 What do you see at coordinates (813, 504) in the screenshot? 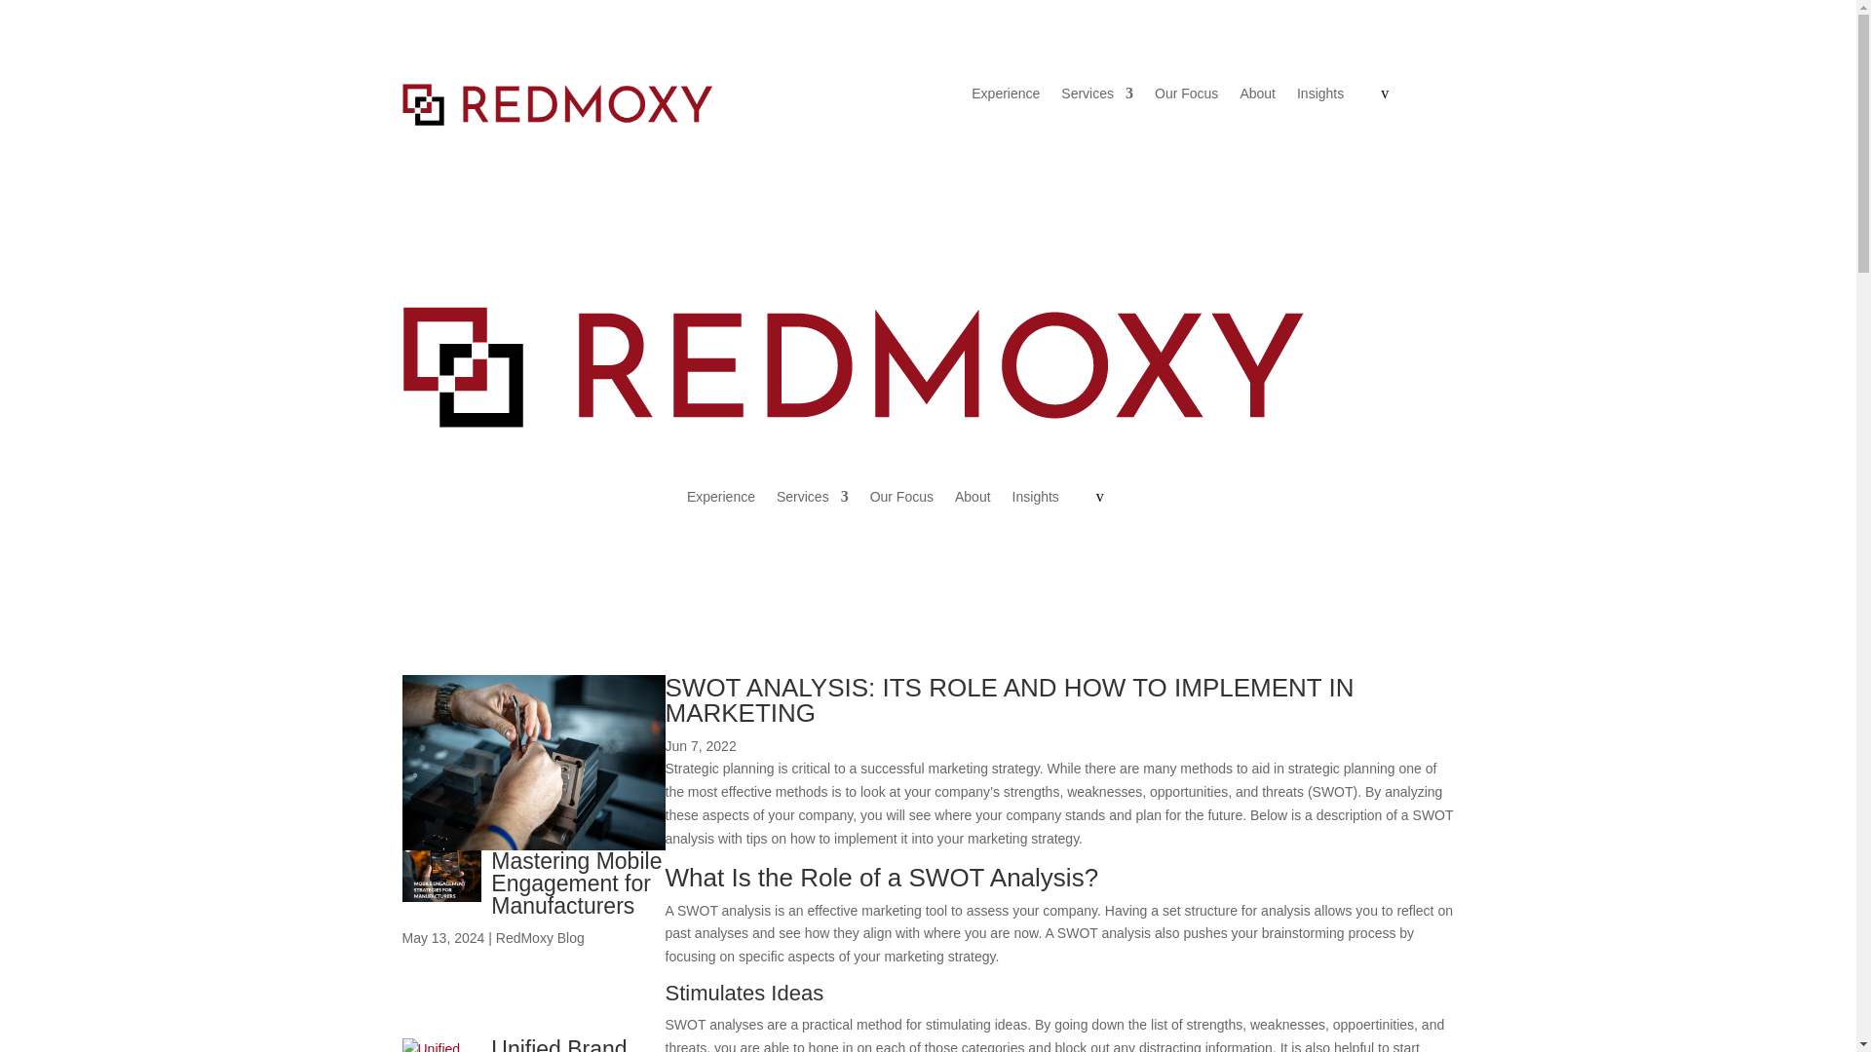
I see `Services` at bounding box center [813, 504].